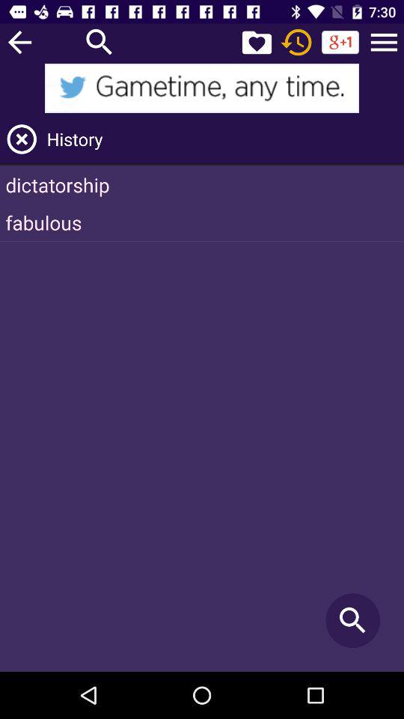 This screenshot has width=404, height=719. What do you see at coordinates (384, 42) in the screenshot?
I see `show more history` at bounding box center [384, 42].